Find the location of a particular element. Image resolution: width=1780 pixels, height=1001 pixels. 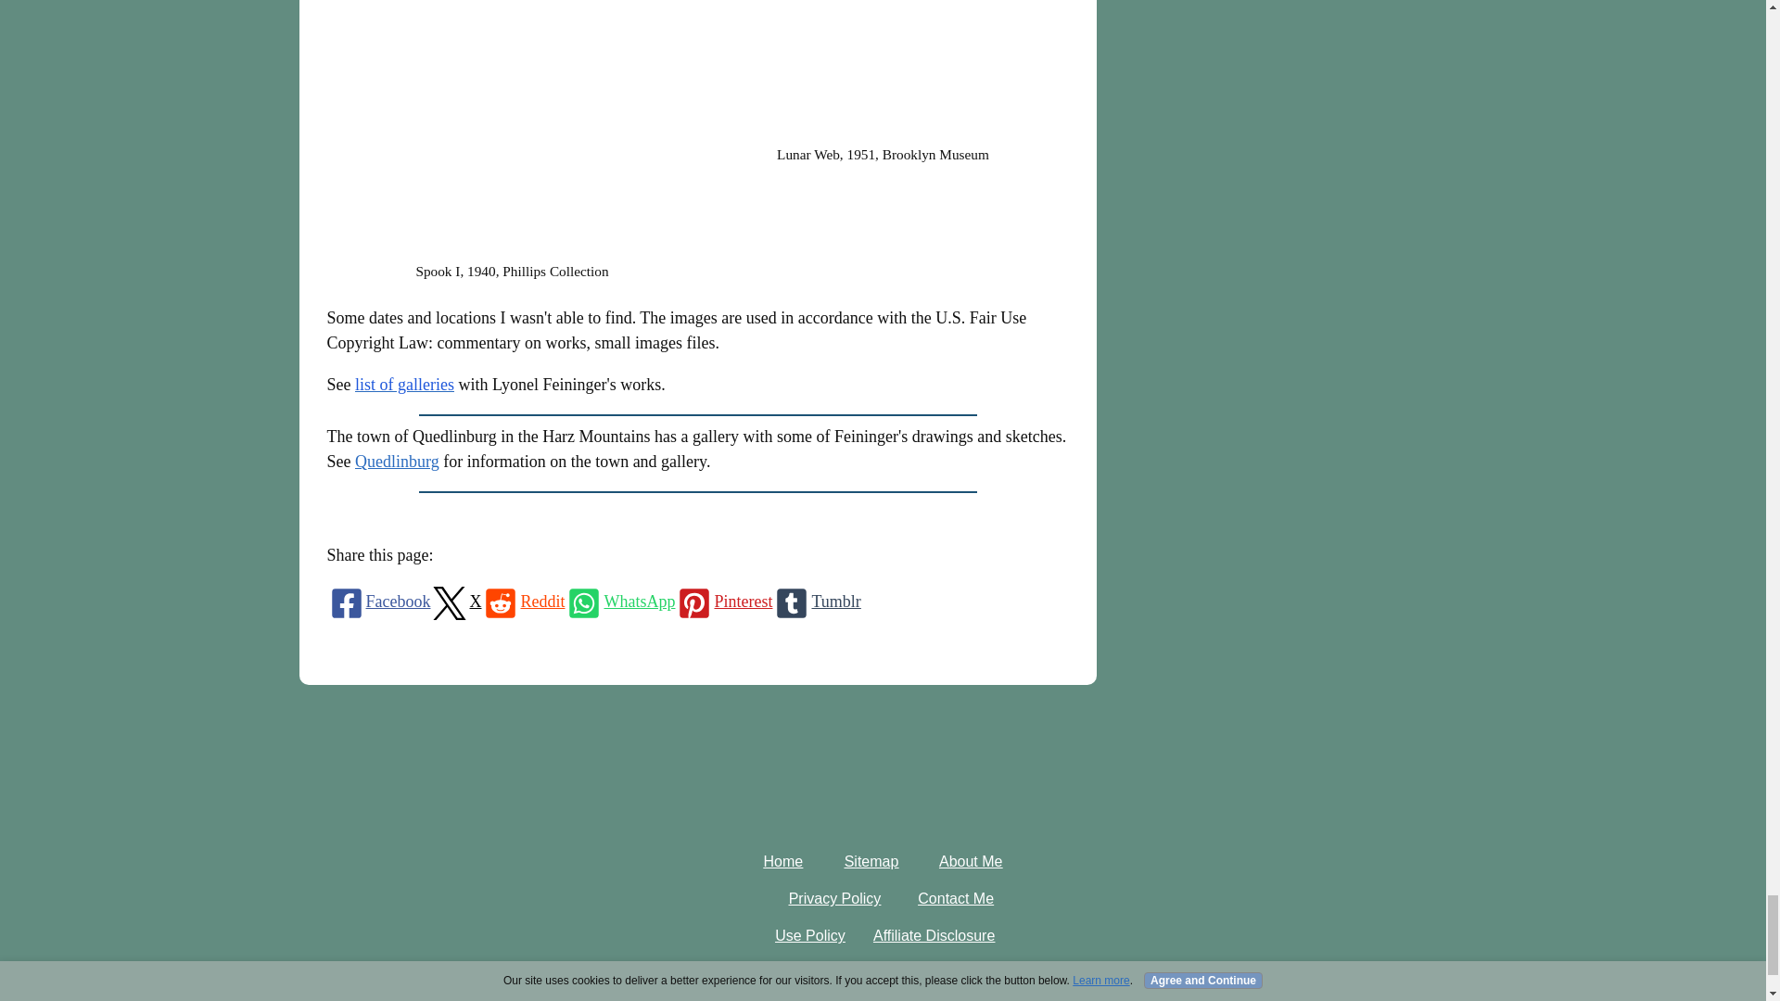

Reddit is located at coordinates (522, 602).